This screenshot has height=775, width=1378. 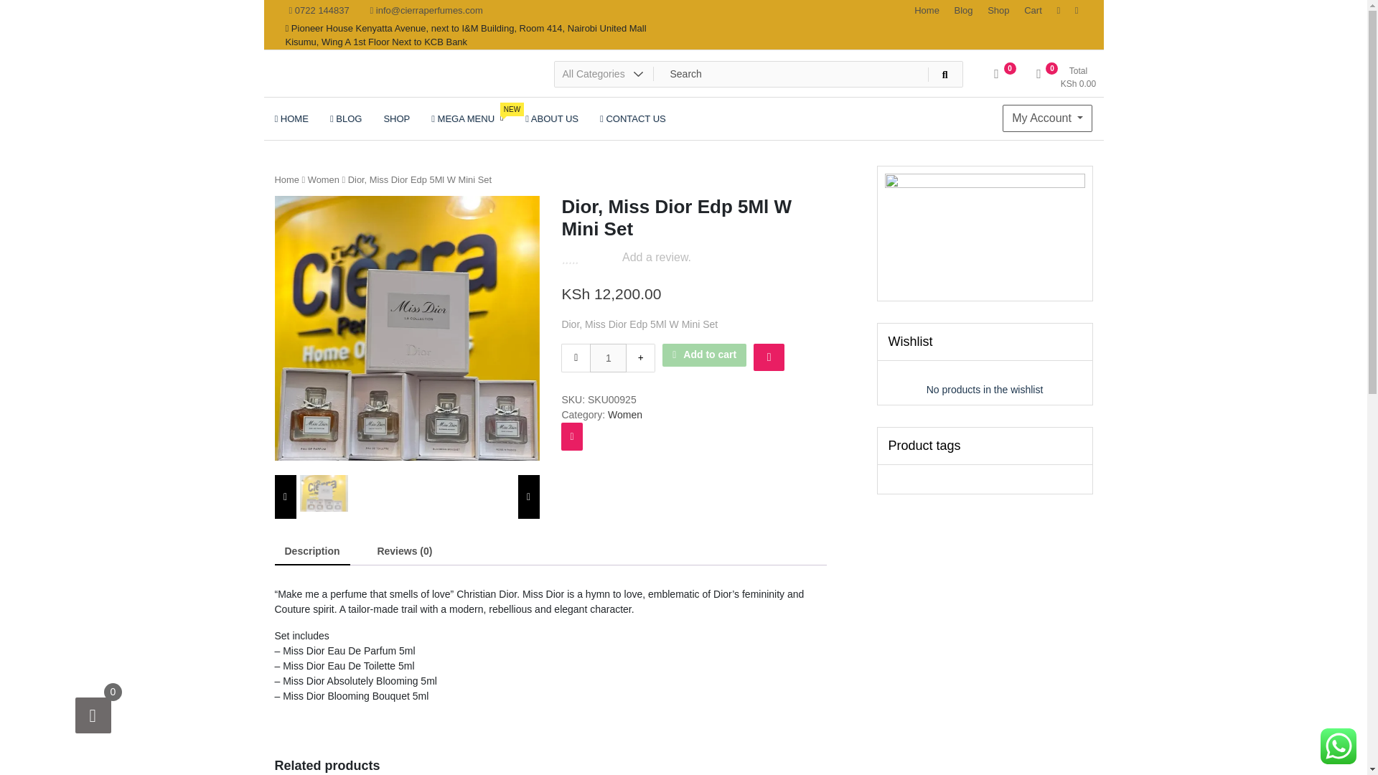 I want to click on HOME, so click(x=291, y=118).